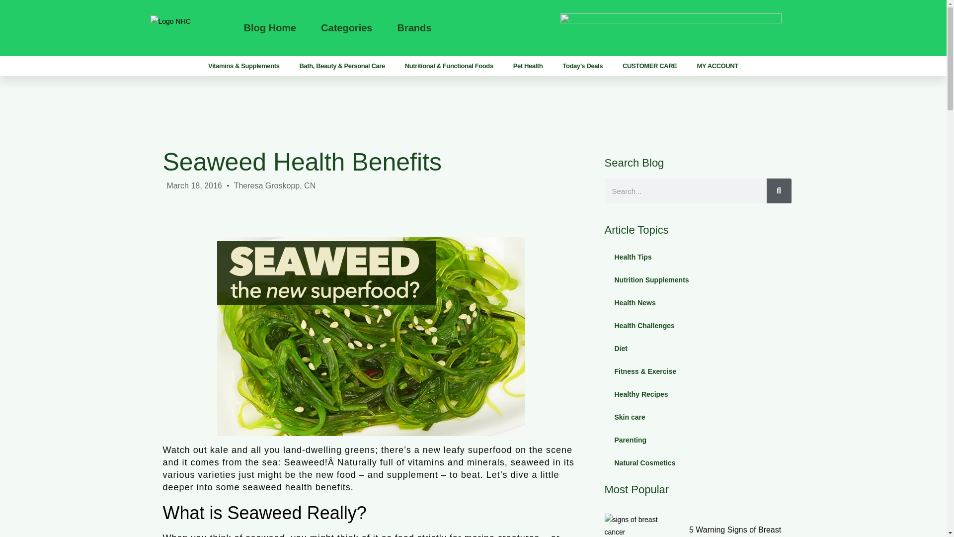 The width and height of the screenshot is (954, 537). What do you see at coordinates (528, 66) in the screenshot?
I see `Pet Health` at bounding box center [528, 66].